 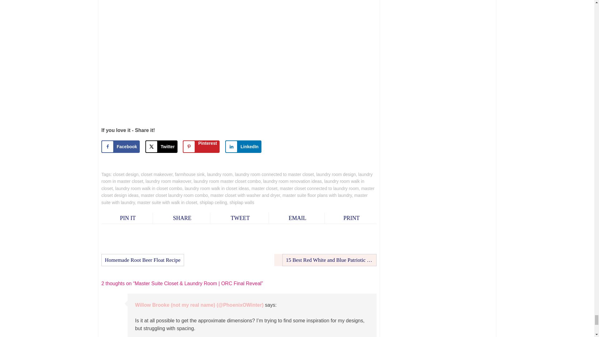 I want to click on Share on Facebook, so click(x=120, y=147).